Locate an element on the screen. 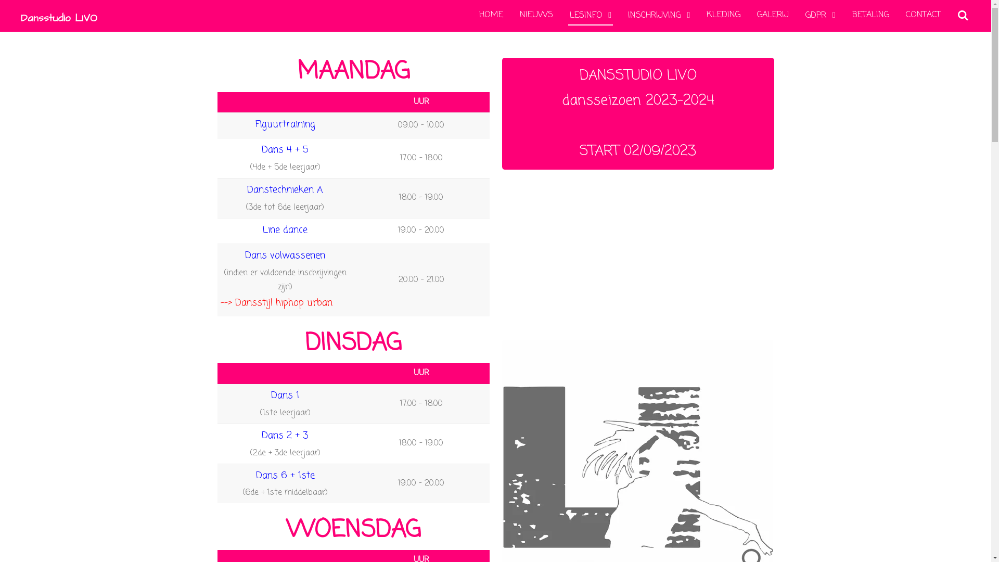  CONTACT is located at coordinates (923, 15).